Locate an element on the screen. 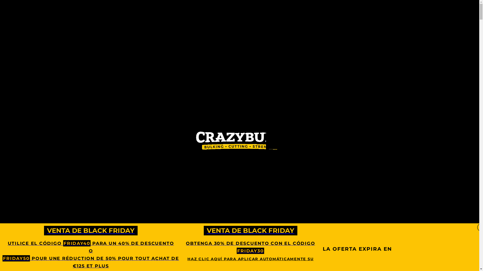 The width and height of the screenshot is (483, 271). OFERTAS is located at coordinates (147, 164).